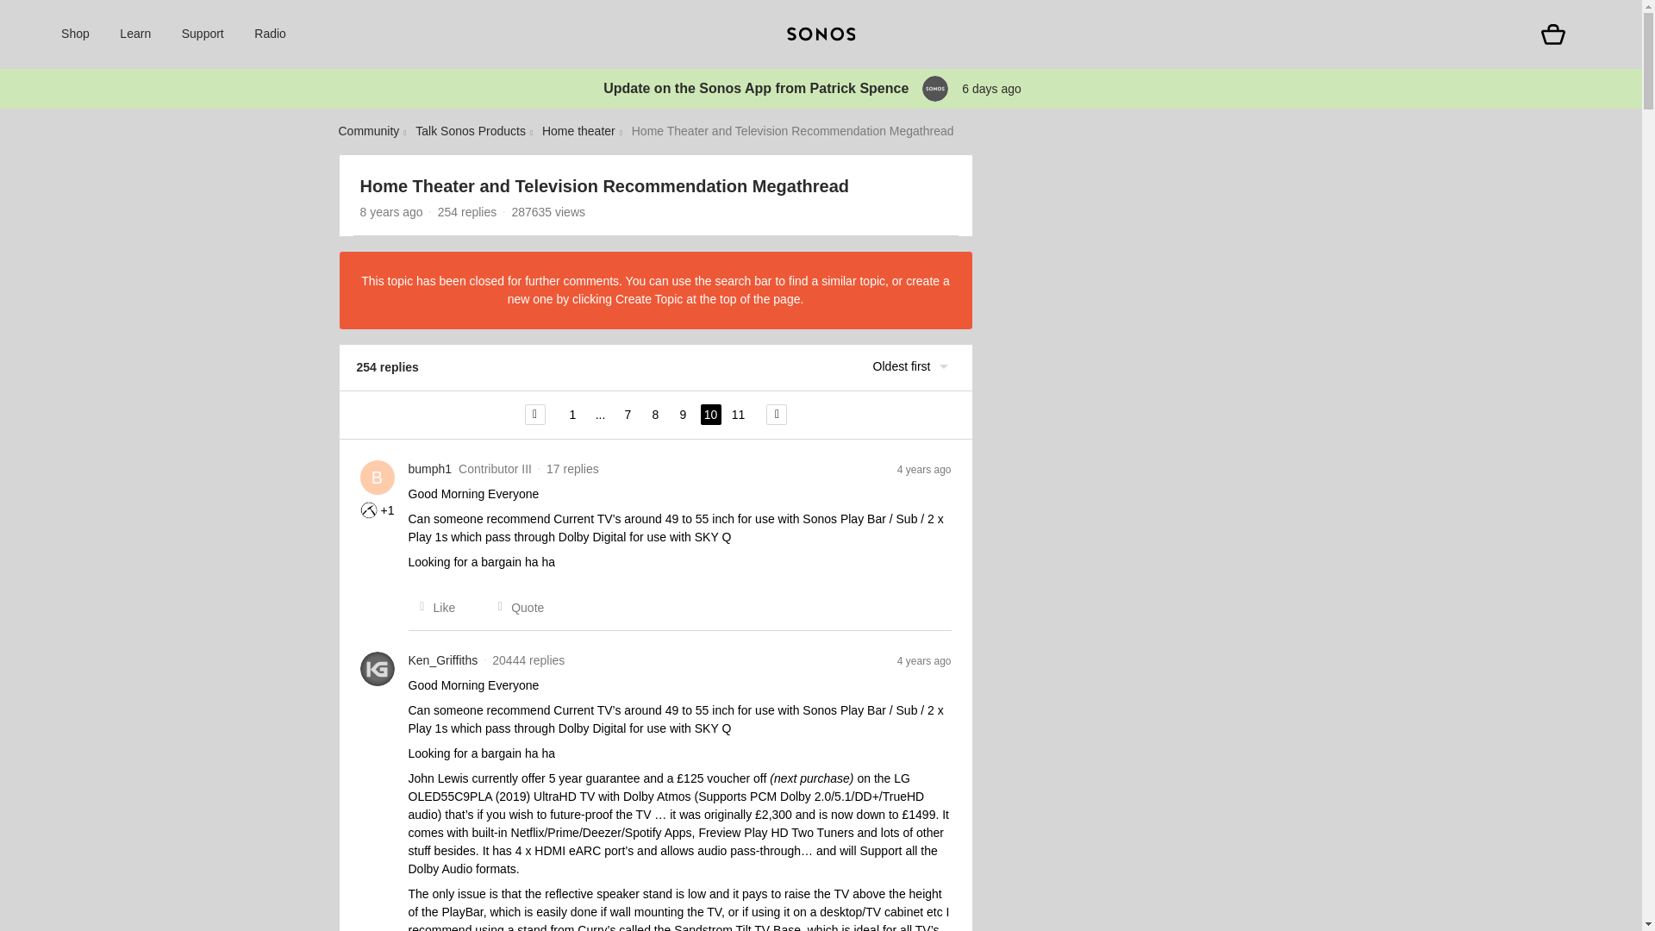  What do you see at coordinates (369, 510) in the screenshot?
I see `Carving it out I` at bounding box center [369, 510].